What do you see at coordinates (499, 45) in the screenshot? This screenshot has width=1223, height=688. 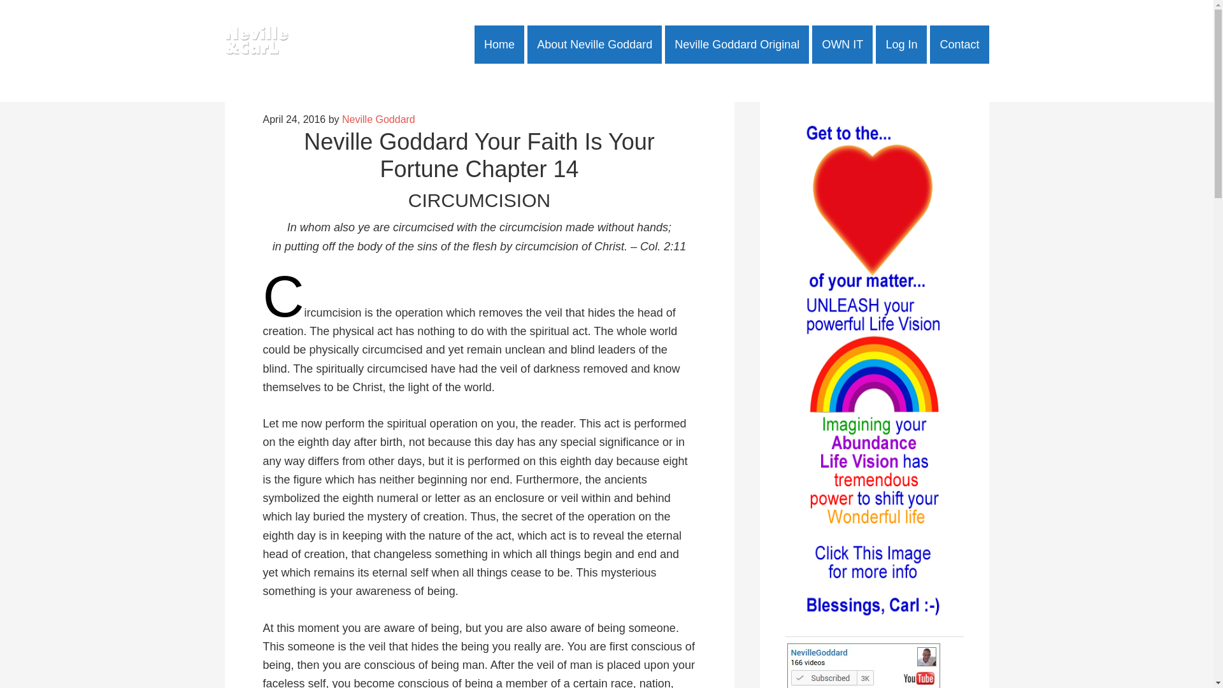 I see `Home` at bounding box center [499, 45].